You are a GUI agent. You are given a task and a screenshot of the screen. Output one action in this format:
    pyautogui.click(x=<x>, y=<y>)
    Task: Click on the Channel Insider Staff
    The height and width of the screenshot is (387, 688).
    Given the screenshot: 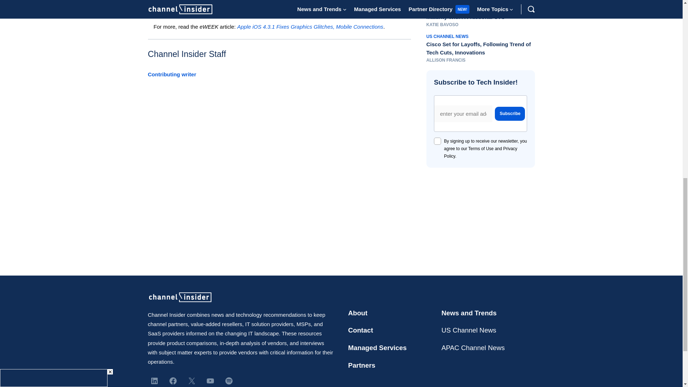 What is the action you would take?
    pyautogui.click(x=186, y=54)
    